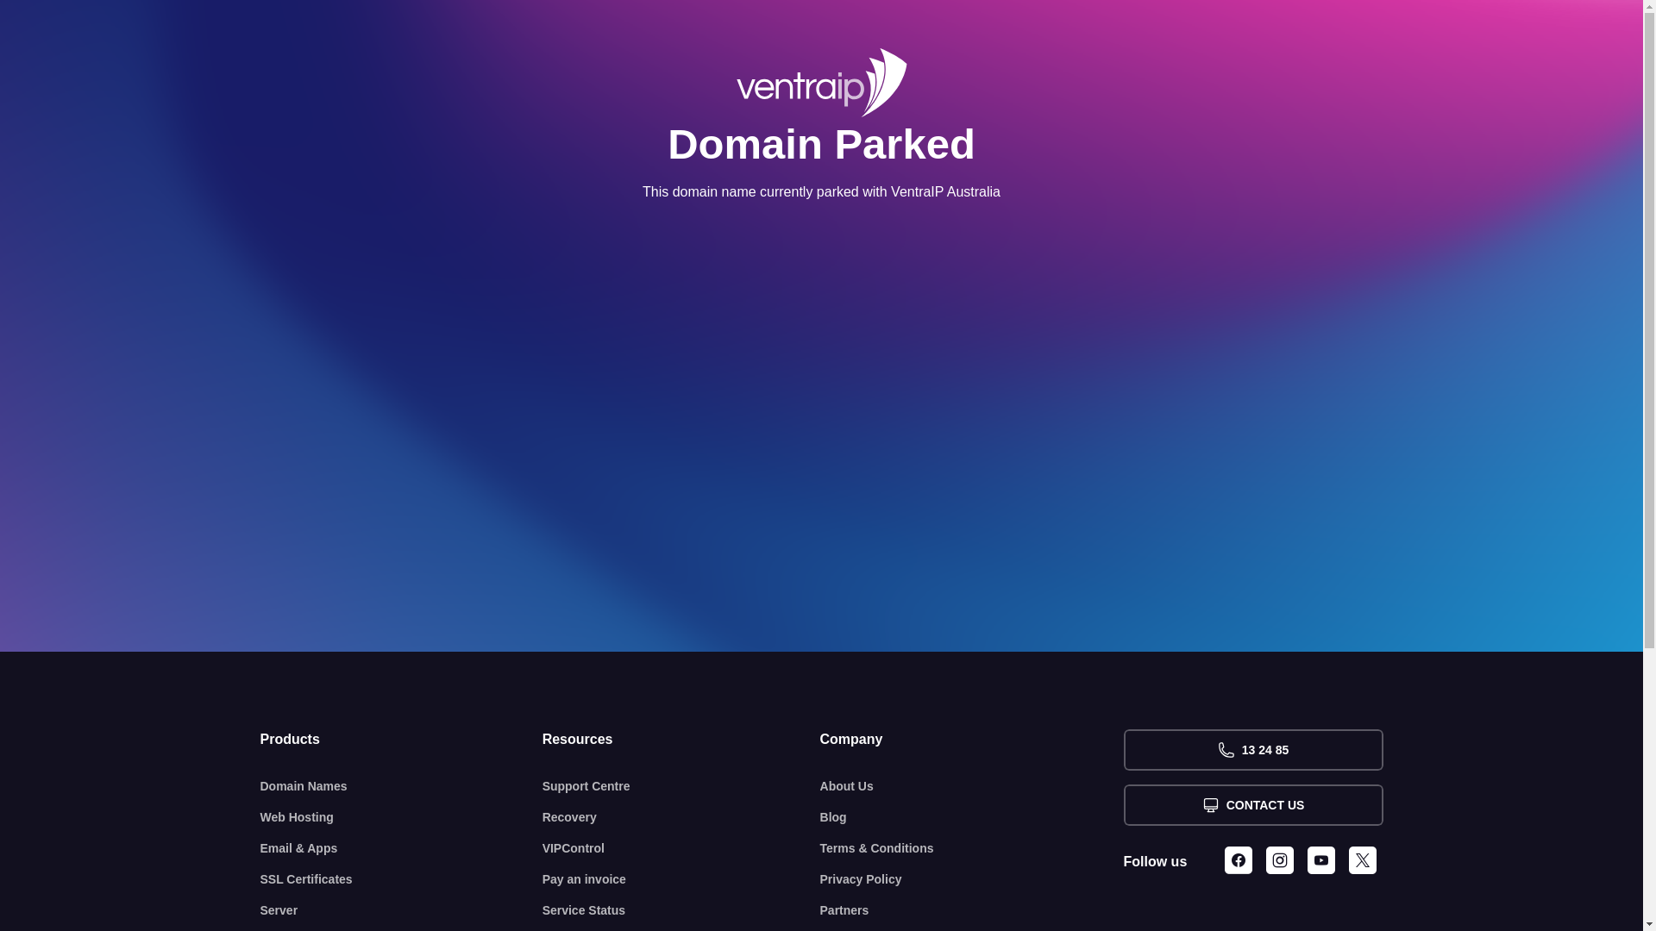  What do you see at coordinates (402, 848) in the screenshot?
I see `Email & Apps` at bounding box center [402, 848].